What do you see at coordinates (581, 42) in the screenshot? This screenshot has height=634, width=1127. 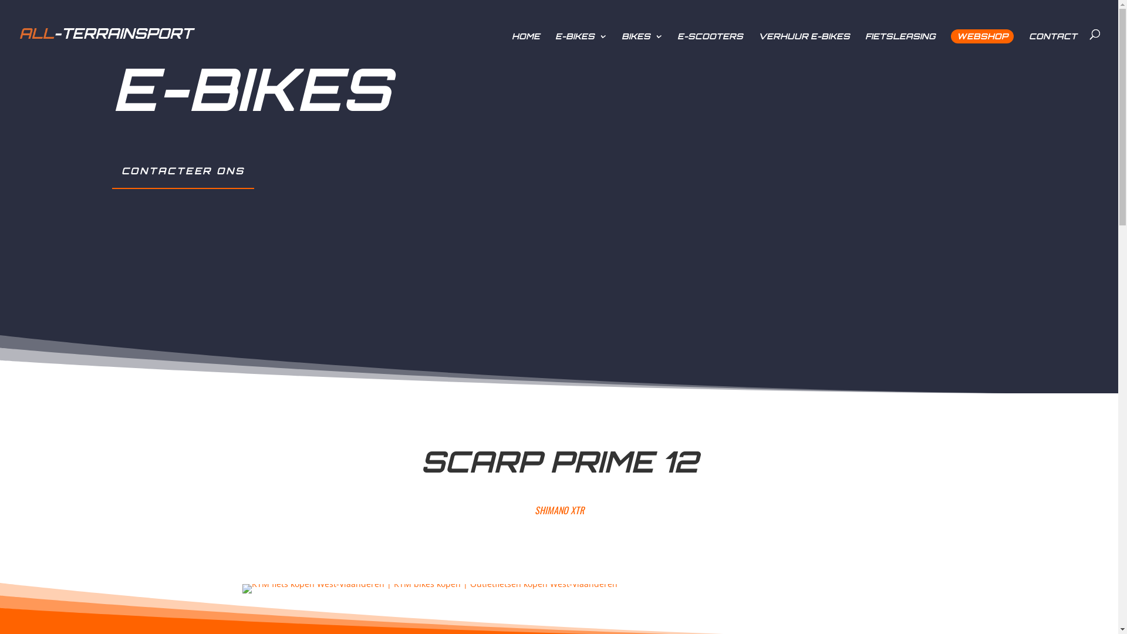 I see `E-BIKES` at bounding box center [581, 42].